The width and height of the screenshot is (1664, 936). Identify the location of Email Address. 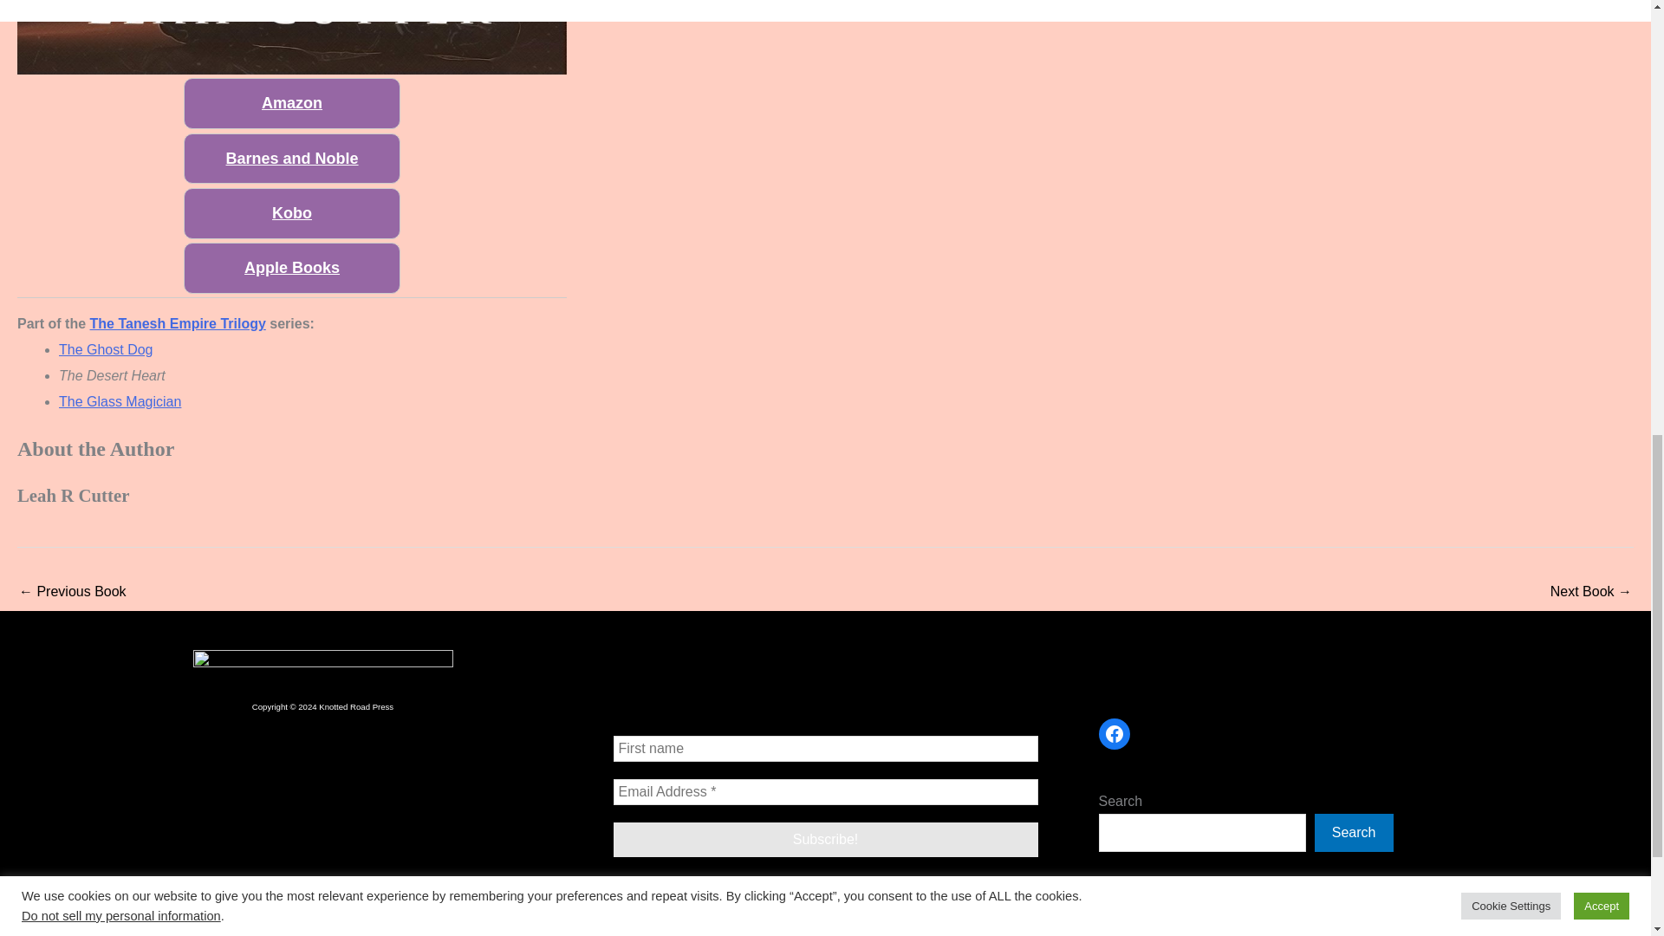
(826, 791).